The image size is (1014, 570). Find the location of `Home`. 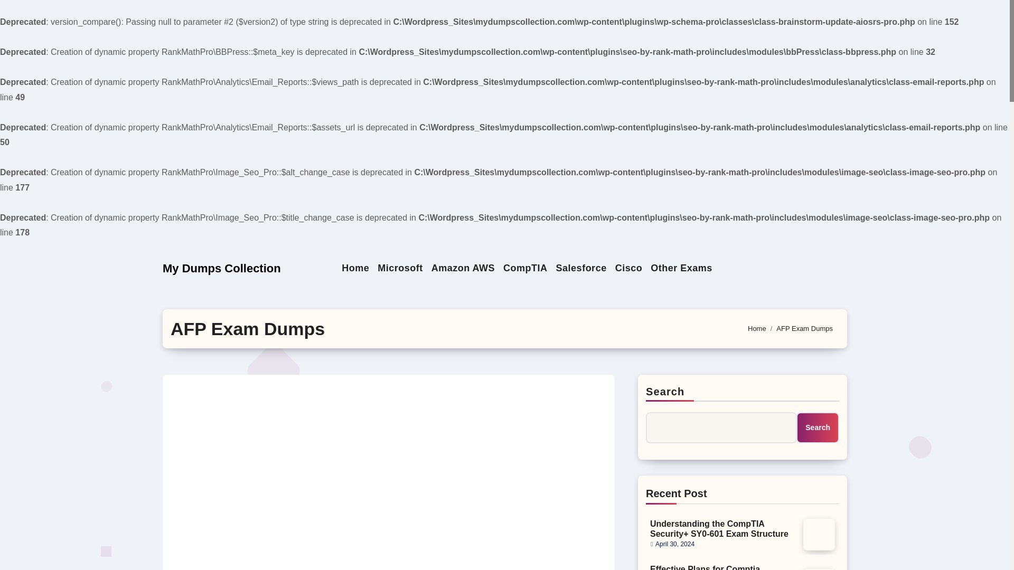

Home is located at coordinates (355, 268).